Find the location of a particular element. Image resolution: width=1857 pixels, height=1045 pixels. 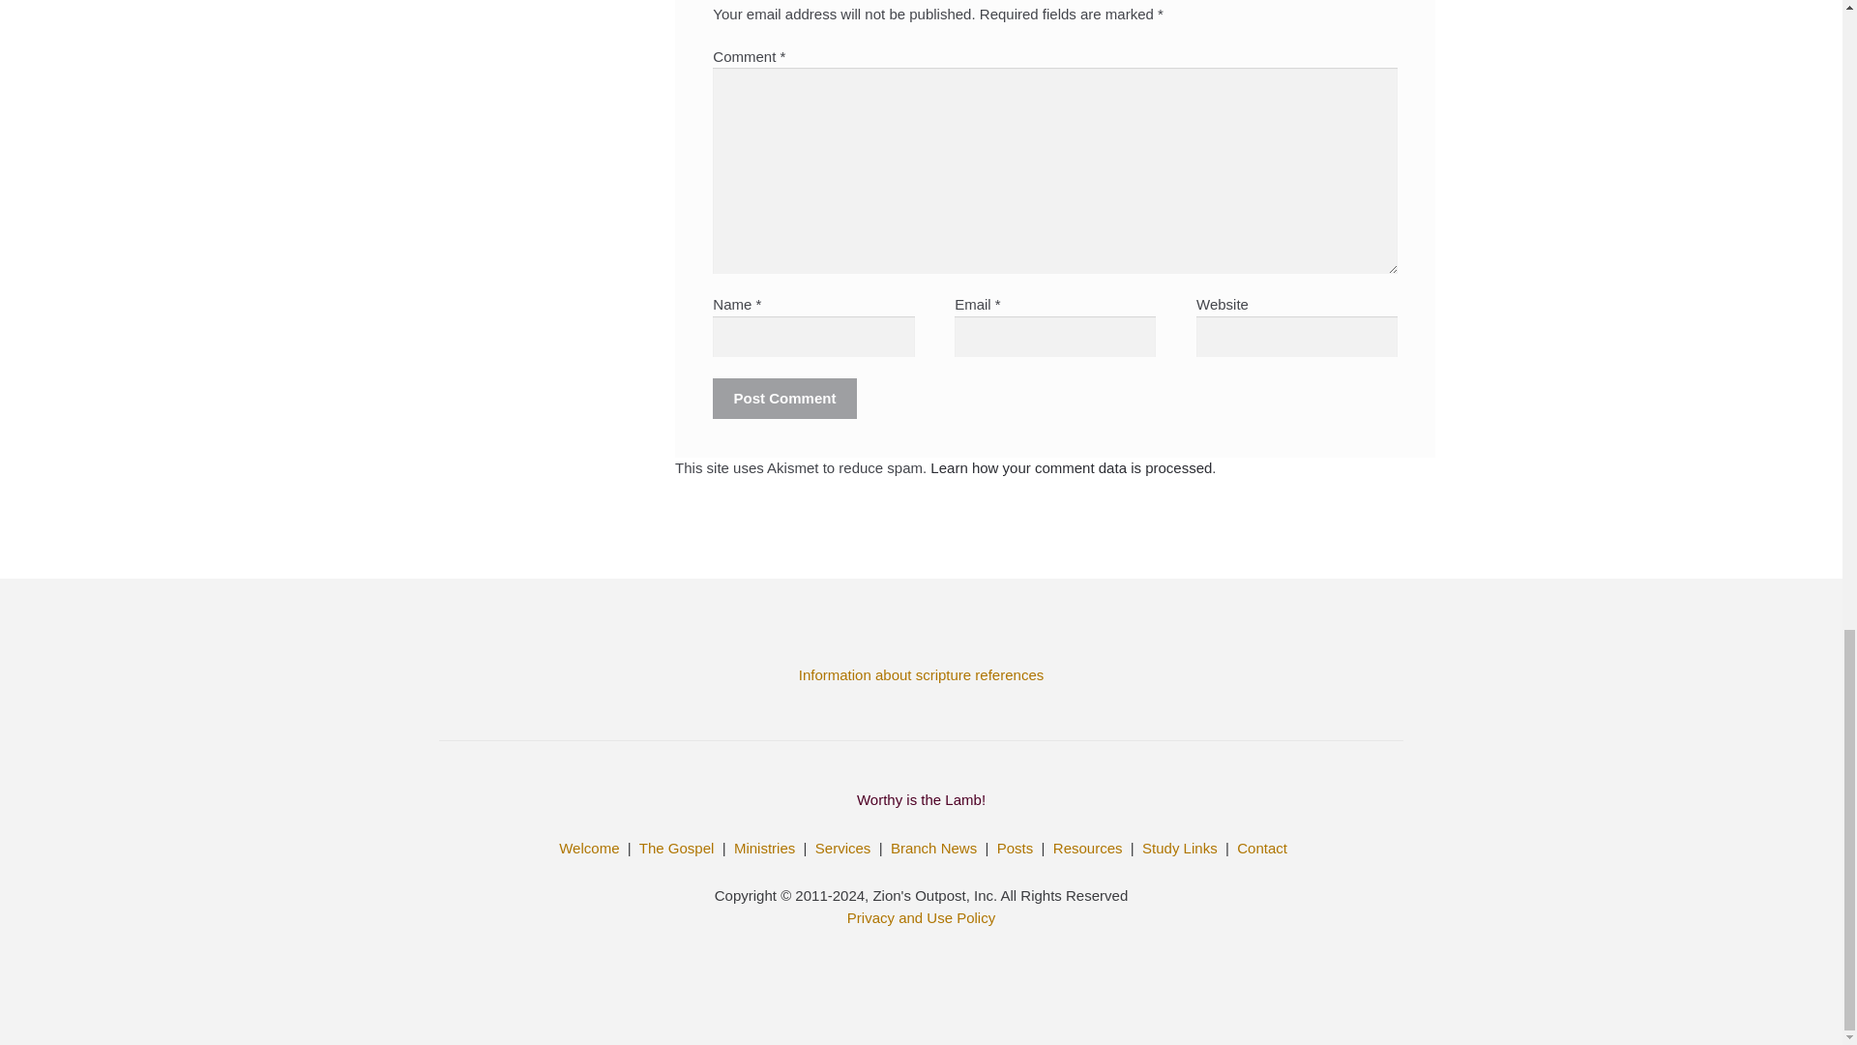

Resources is located at coordinates (1087, 848).